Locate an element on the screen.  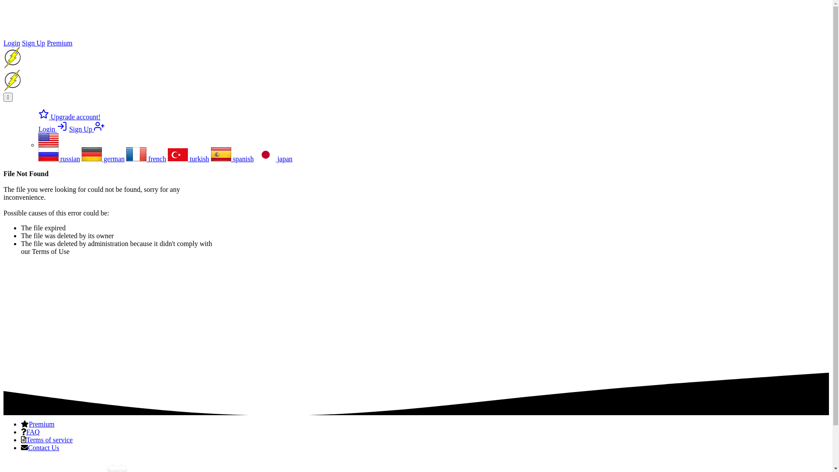
Terms of service is located at coordinates (49, 440).